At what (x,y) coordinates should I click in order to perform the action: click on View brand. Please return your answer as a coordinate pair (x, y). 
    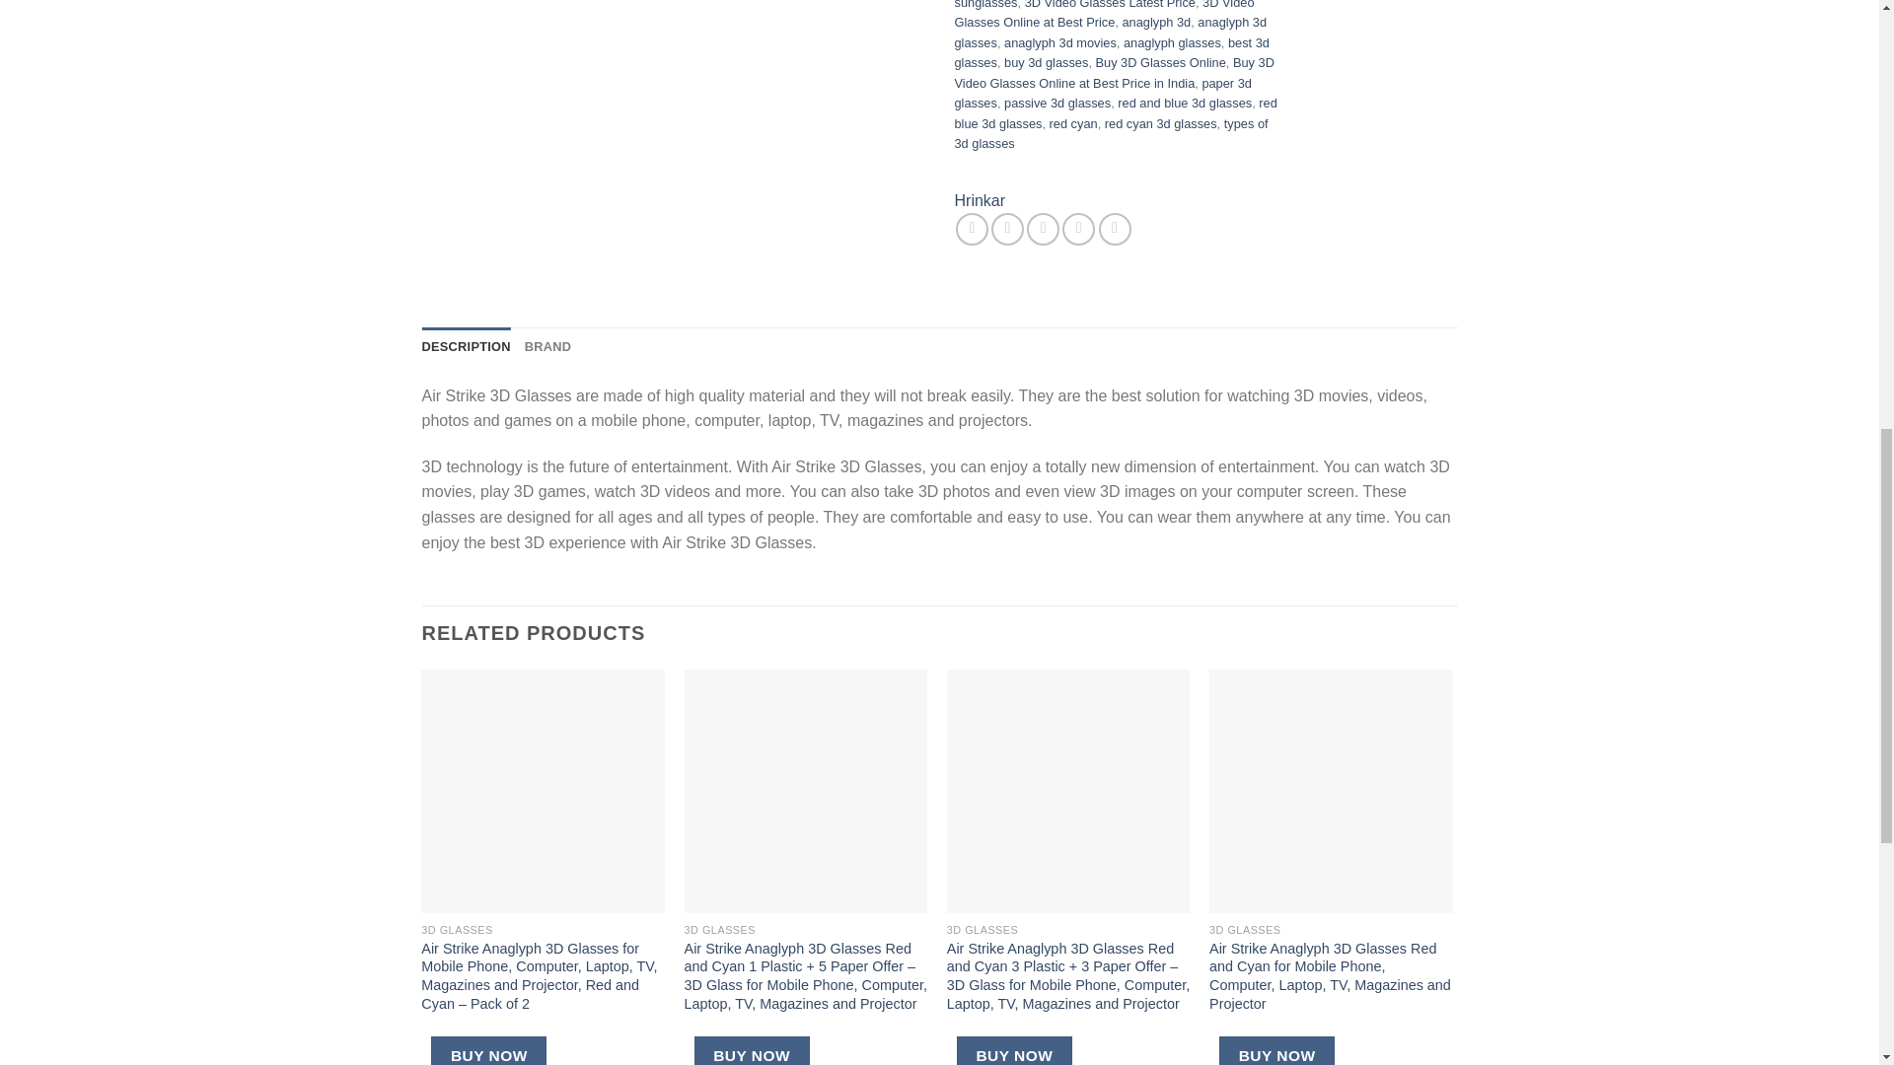
    Looking at the image, I should click on (980, 201).